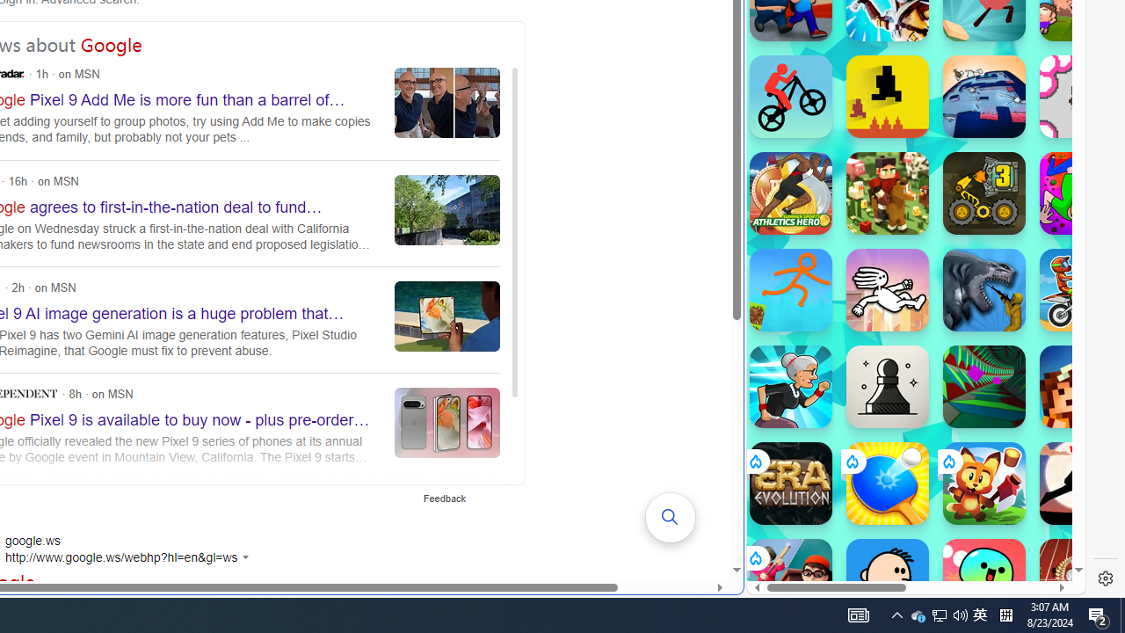  Describe the element at coordinates (1081, 484) in the screenshot. I see `The Speed Ninja The Speed Ninja` at that location.